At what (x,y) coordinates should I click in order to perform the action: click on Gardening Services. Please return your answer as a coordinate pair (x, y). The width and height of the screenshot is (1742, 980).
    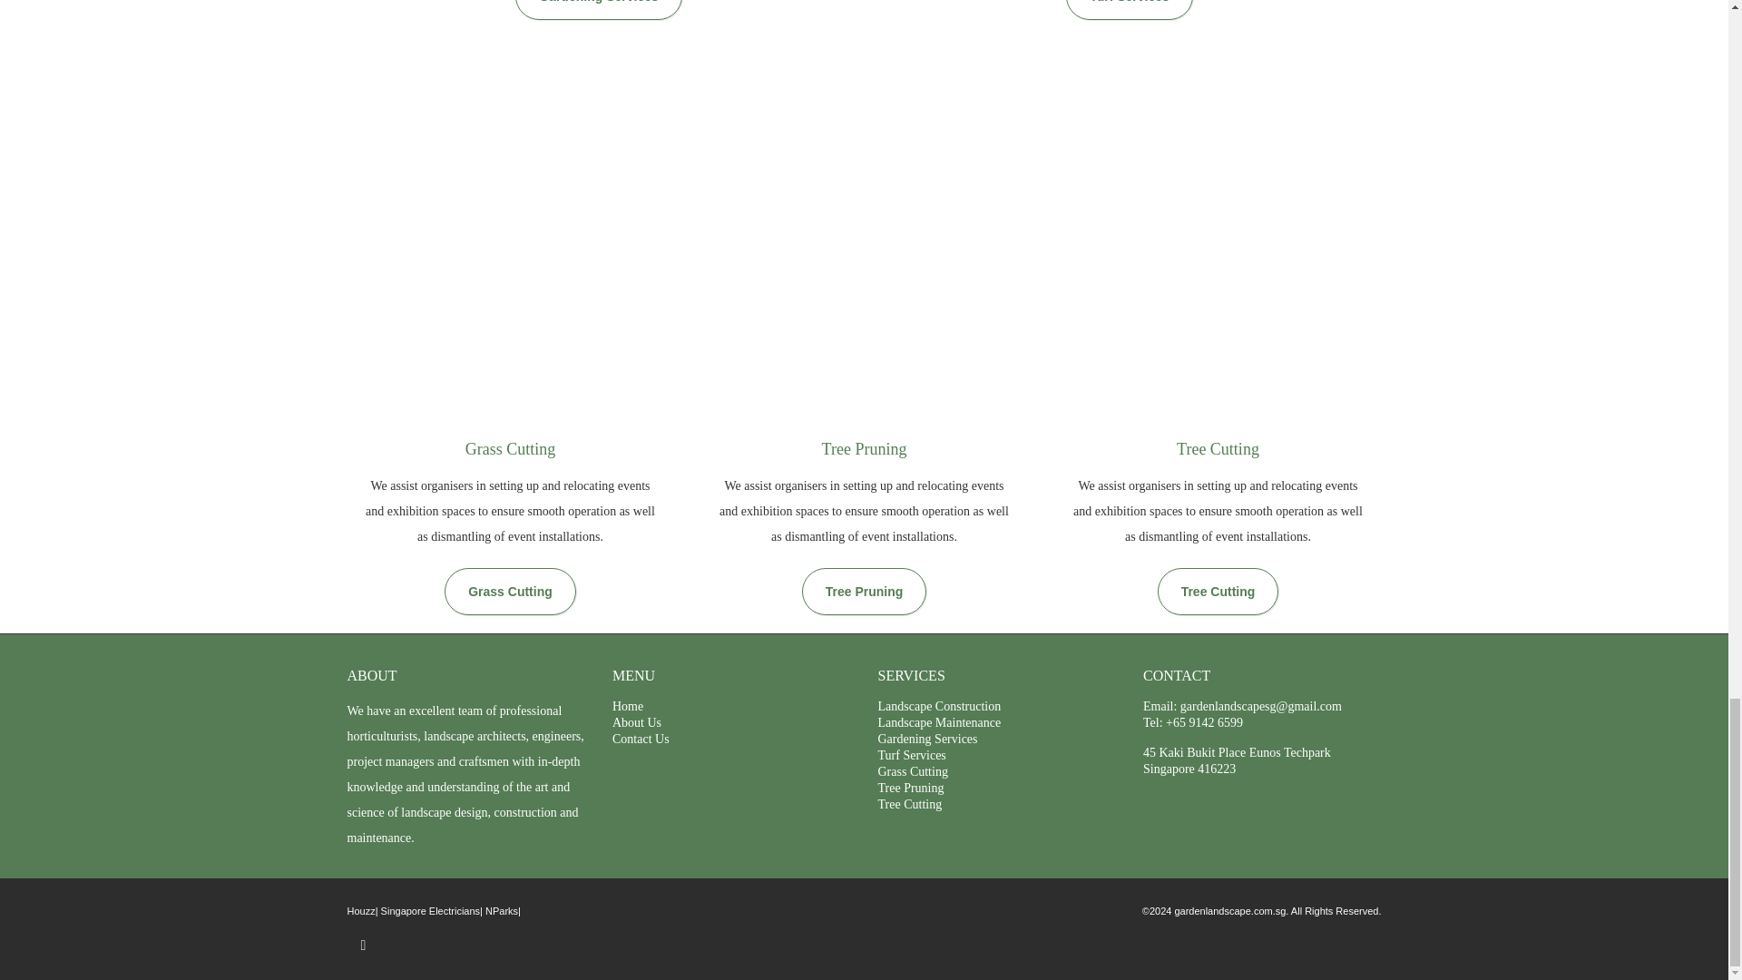
    Looking at the image, I should click on (599, 9).